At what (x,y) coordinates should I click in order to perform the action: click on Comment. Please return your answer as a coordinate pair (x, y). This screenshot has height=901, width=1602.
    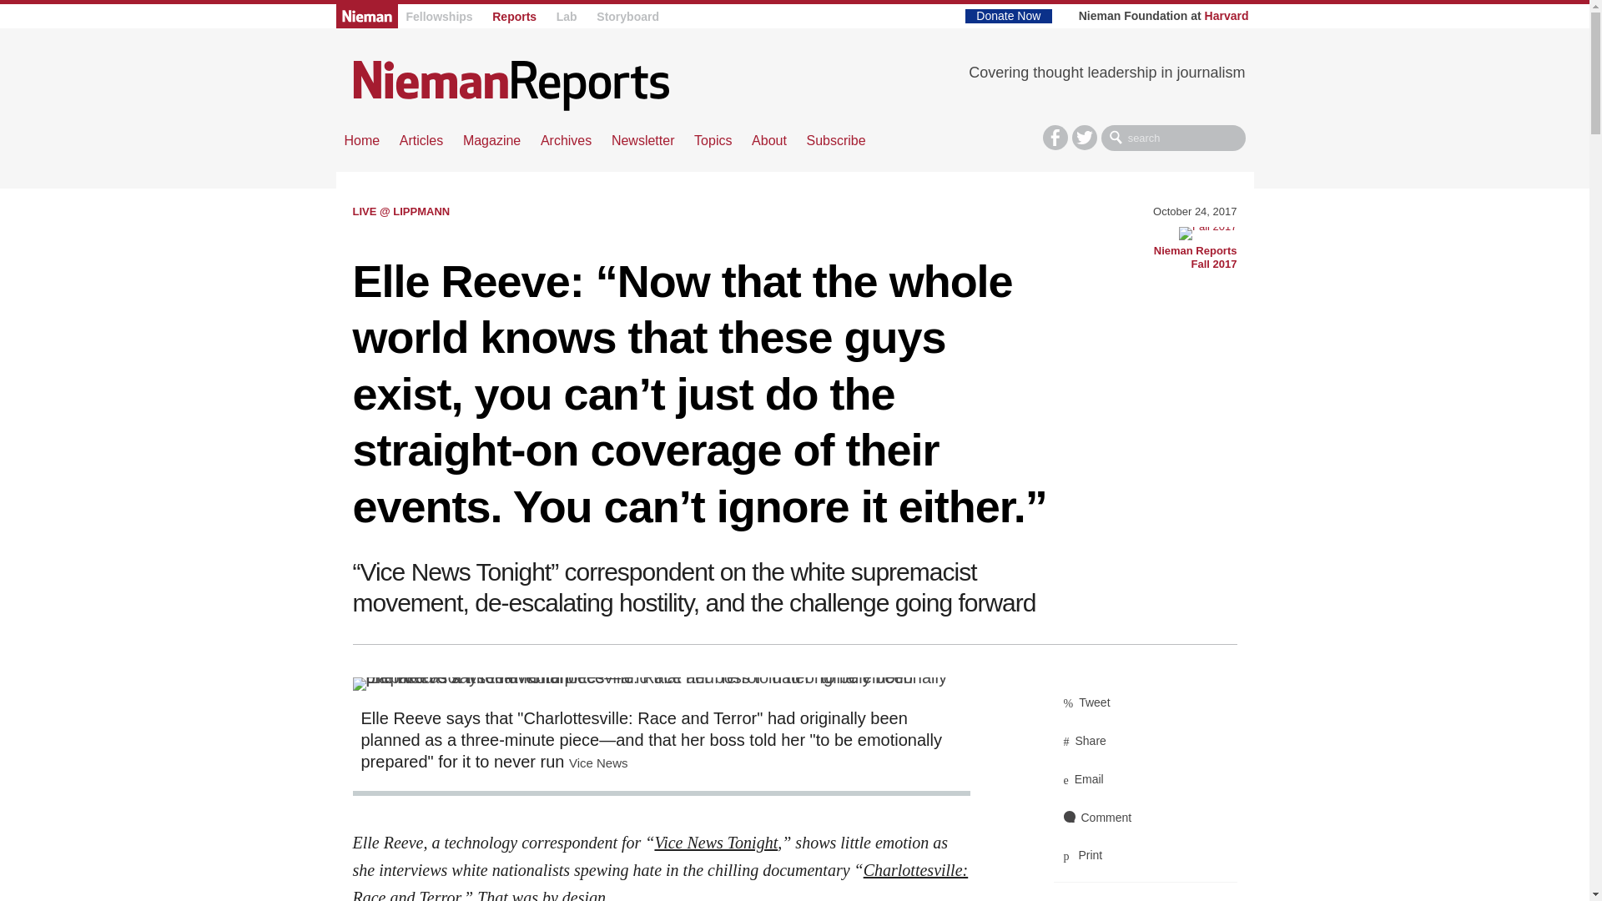
    Looking at the image, I should click on (1195, 249).